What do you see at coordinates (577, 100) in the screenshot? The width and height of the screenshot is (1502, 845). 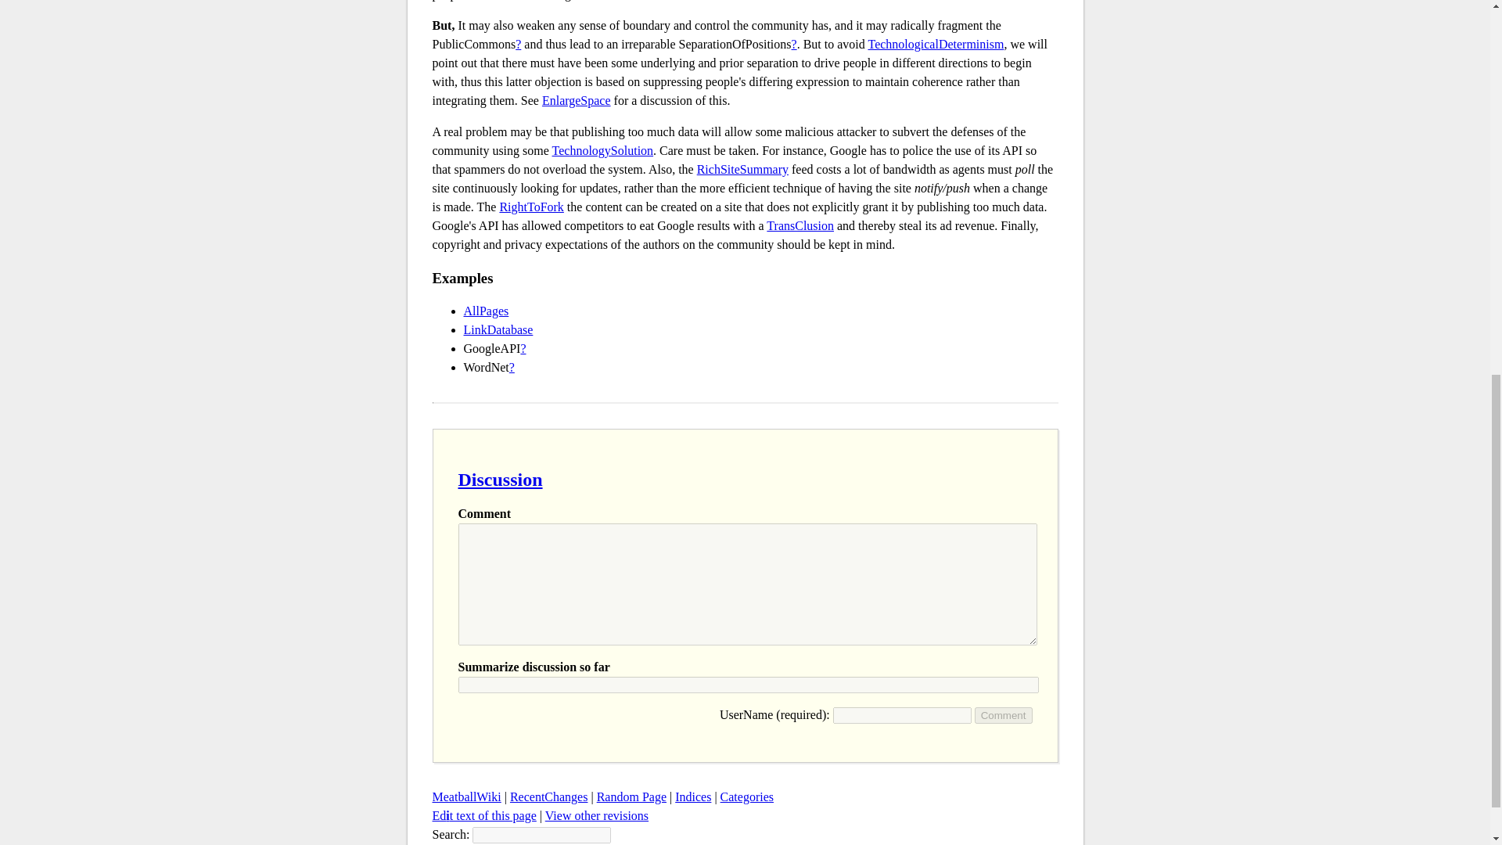 I see `EnlargeSpace` at bounding box center [577, 100].